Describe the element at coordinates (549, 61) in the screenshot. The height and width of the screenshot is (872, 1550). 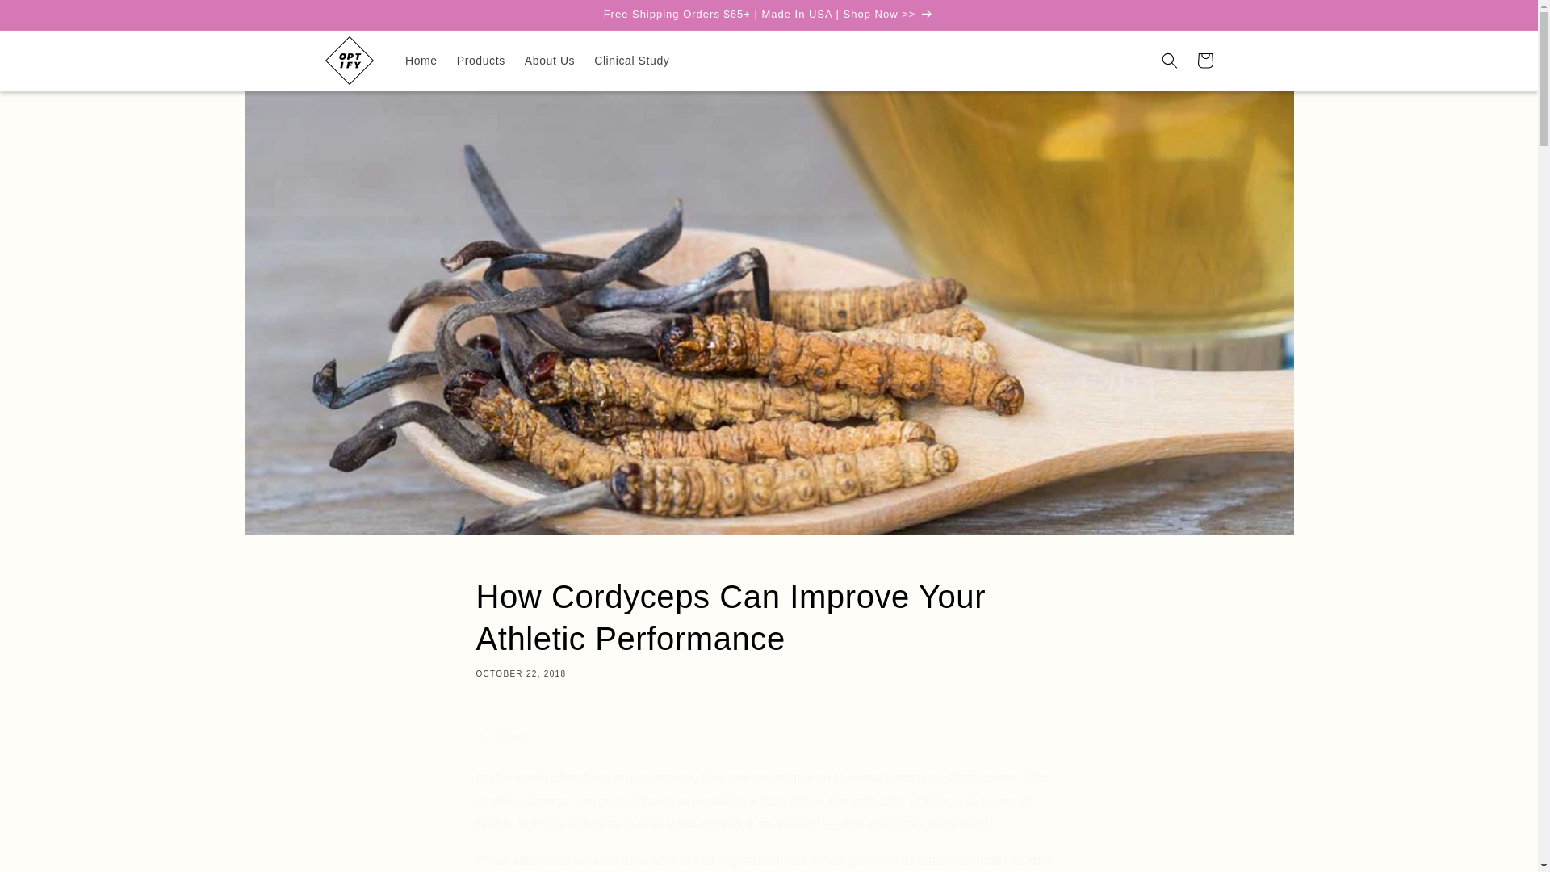
I see `About Us` at that location.